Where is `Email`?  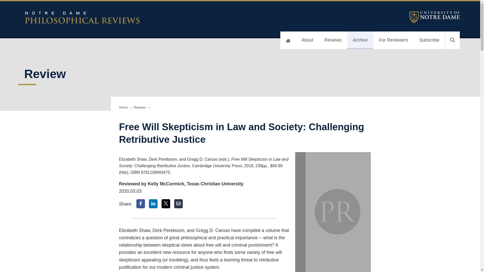
Email is located at coordinates (178, 203).